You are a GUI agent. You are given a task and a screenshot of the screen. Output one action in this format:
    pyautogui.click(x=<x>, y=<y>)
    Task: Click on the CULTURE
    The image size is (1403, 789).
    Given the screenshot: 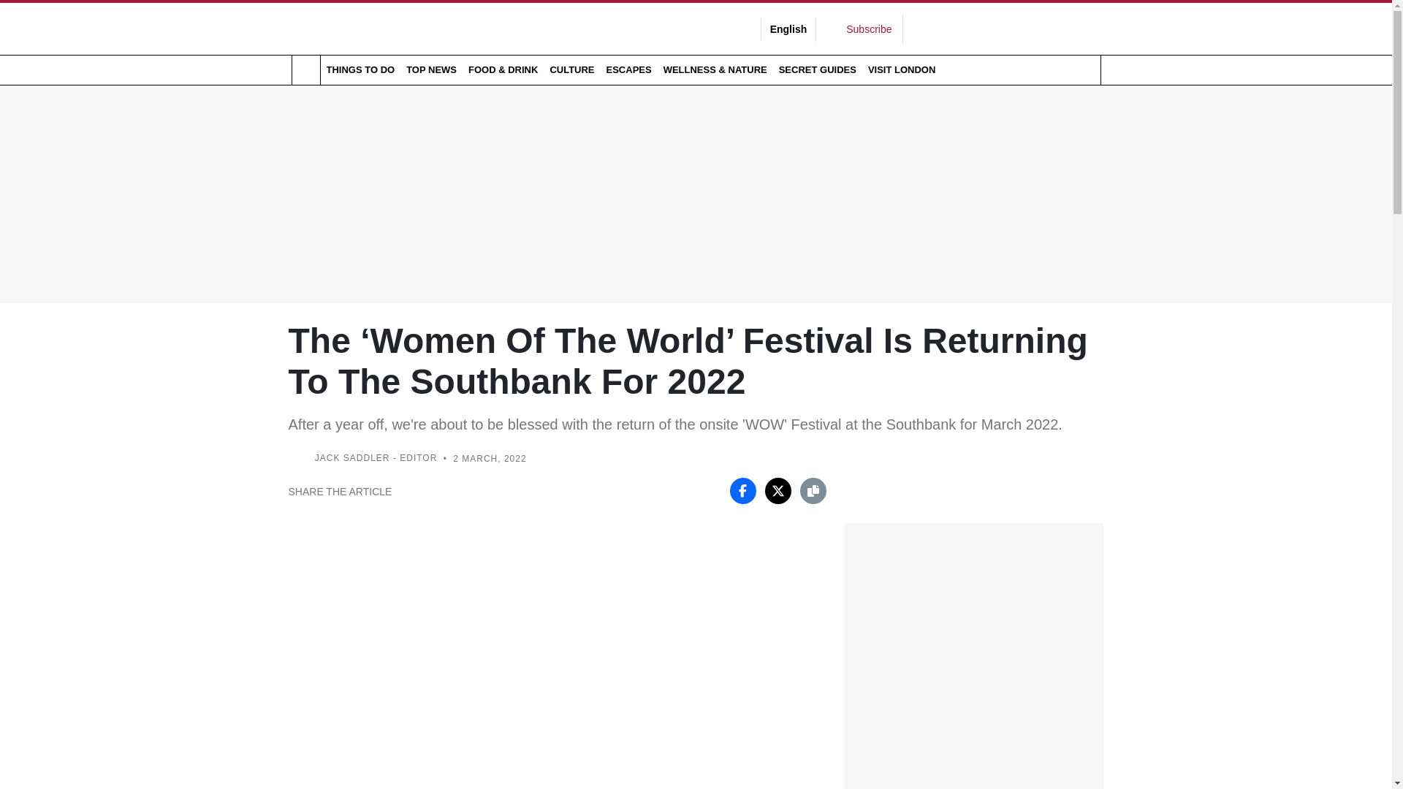 What is the action you would take?
    pyautogui.click(x=571, y=69)
    